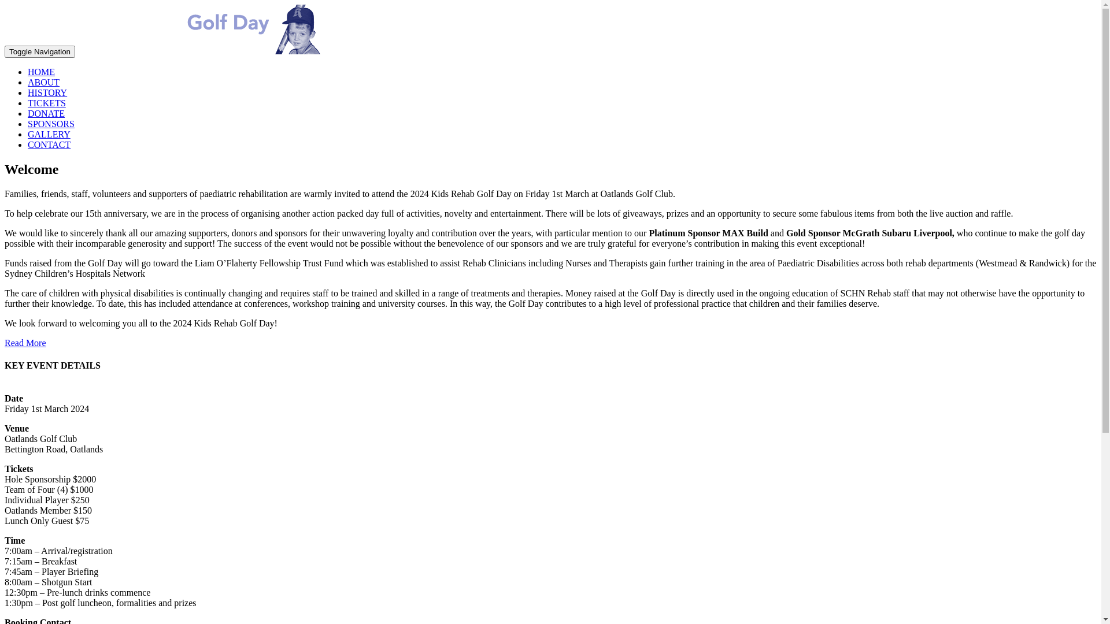 This screenshot has height=624, width=1110. Describe the element at coordinates (47, 103) in the screenshot. I see `TICKETS` at that location.